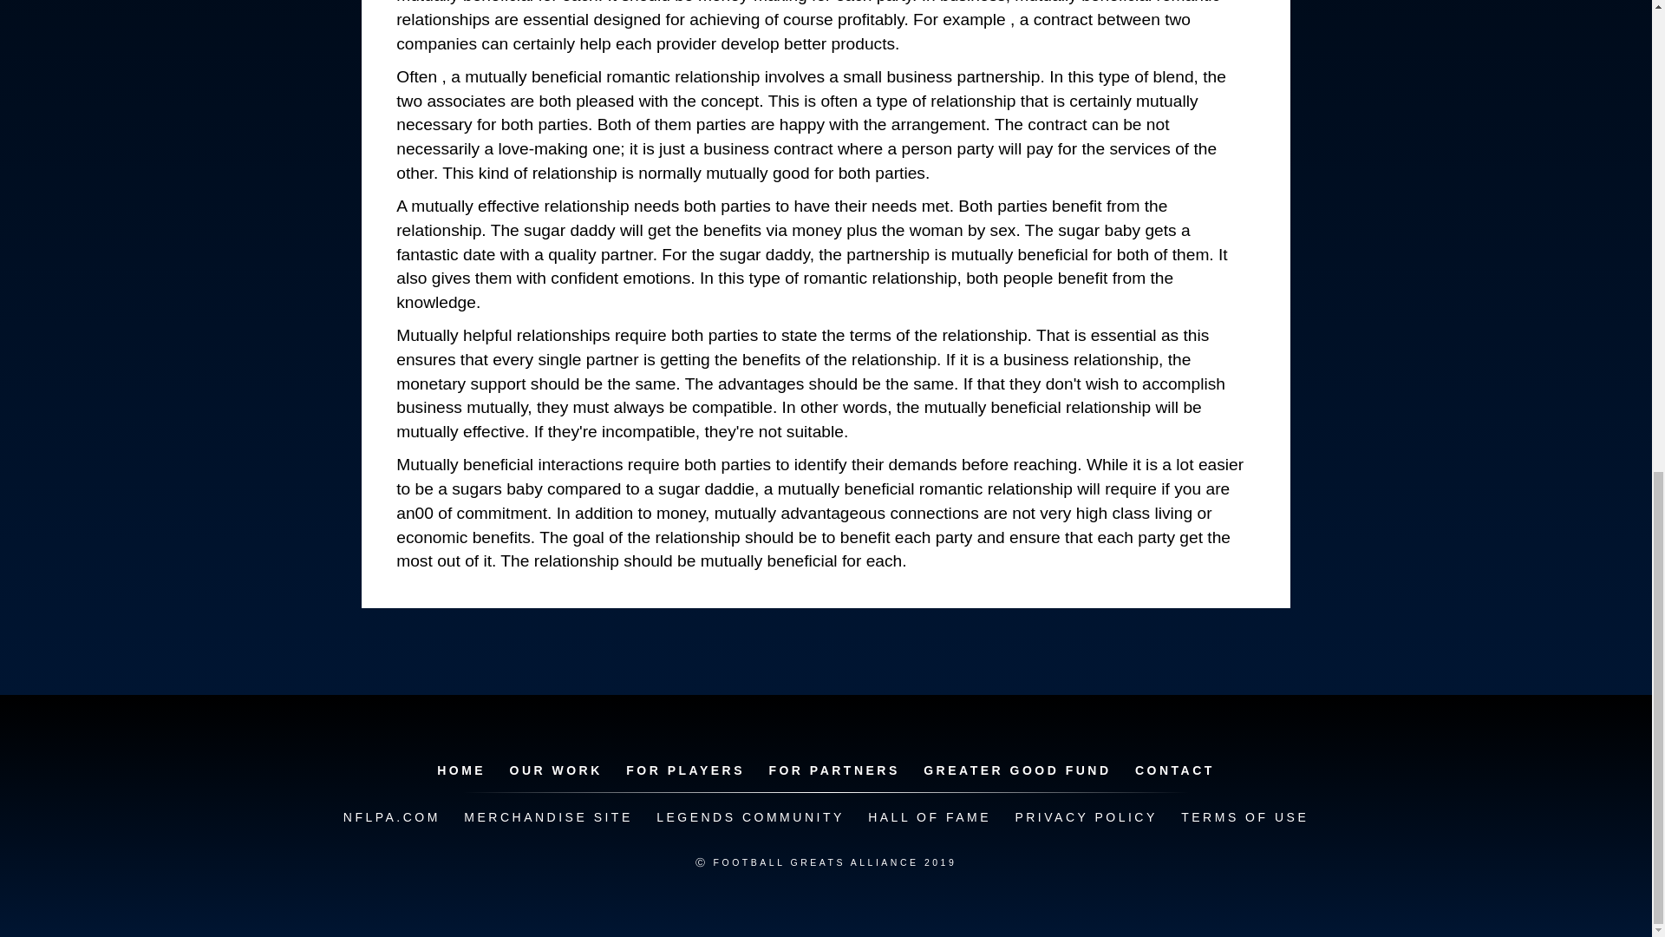 This screenshot has height=937, width=1665. I want to click on FOR PARTNERS, so click(832, 770).